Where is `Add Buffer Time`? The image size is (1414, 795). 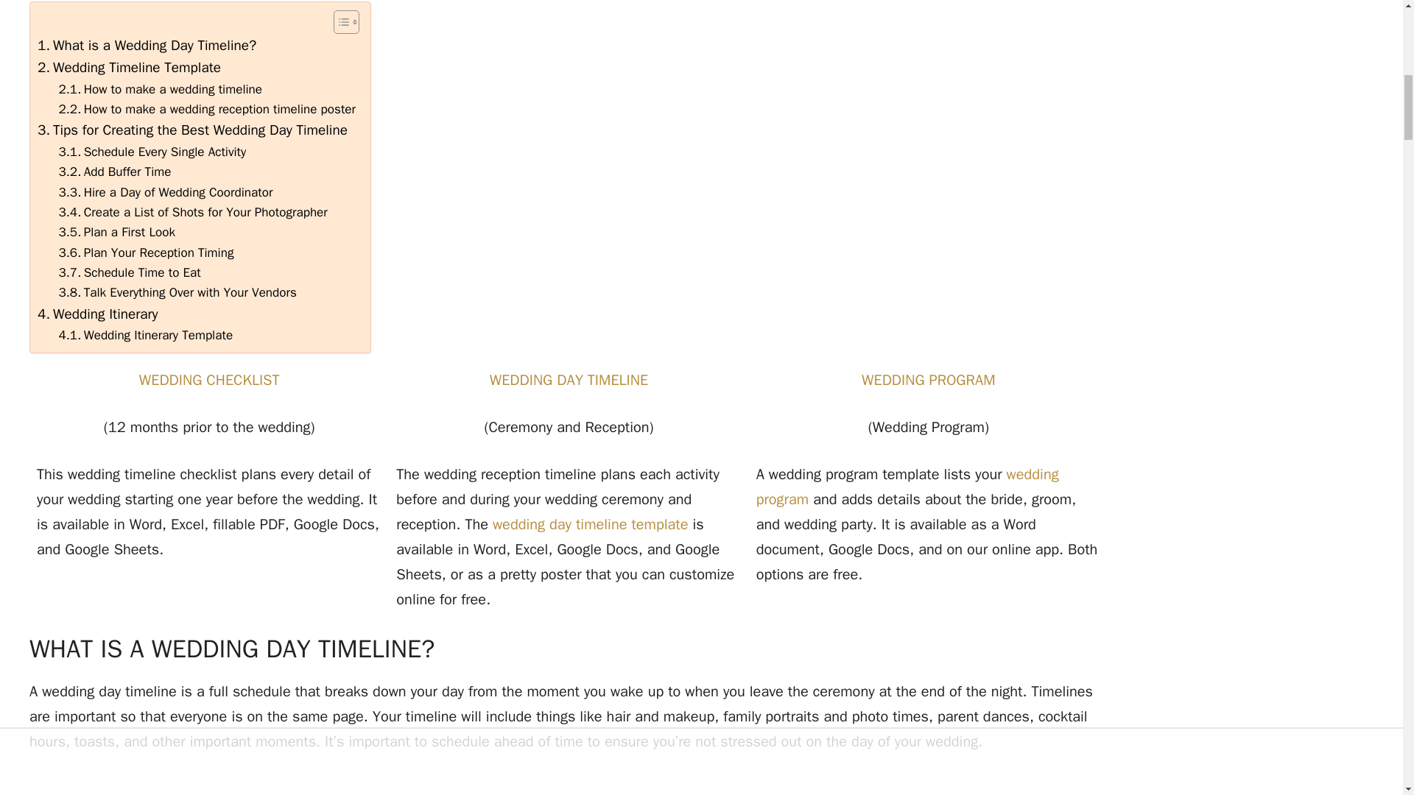
Add Buffer Time is located at coordinates (115, 172).